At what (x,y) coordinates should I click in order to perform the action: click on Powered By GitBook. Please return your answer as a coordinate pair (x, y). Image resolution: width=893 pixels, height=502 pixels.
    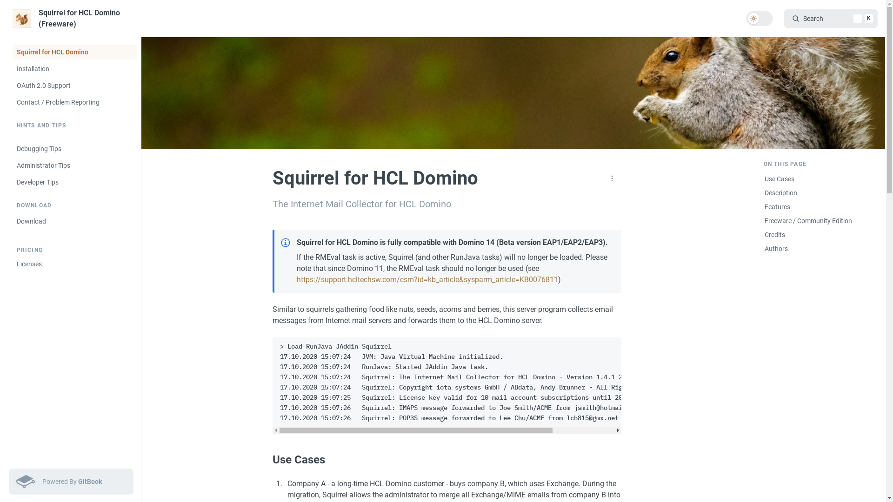
    Looking at the image, I should click on (71, 482).